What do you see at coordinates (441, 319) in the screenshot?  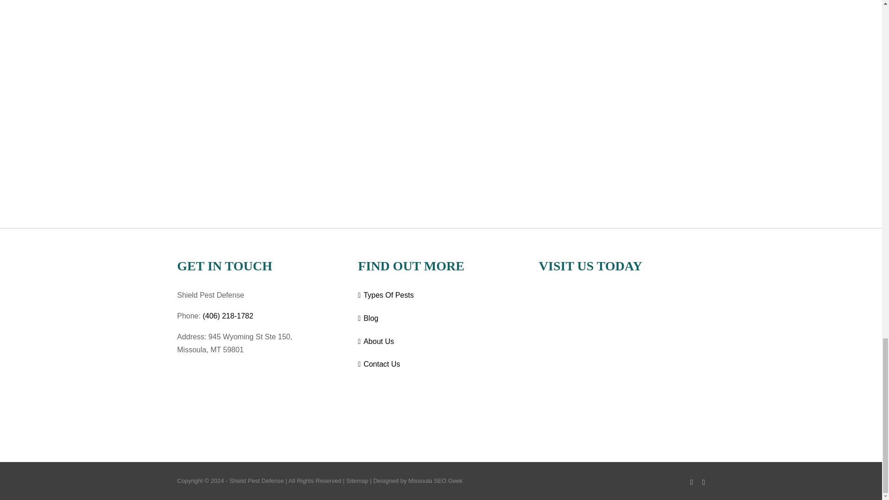 I see `Blog` at bounding box center [441, 319].